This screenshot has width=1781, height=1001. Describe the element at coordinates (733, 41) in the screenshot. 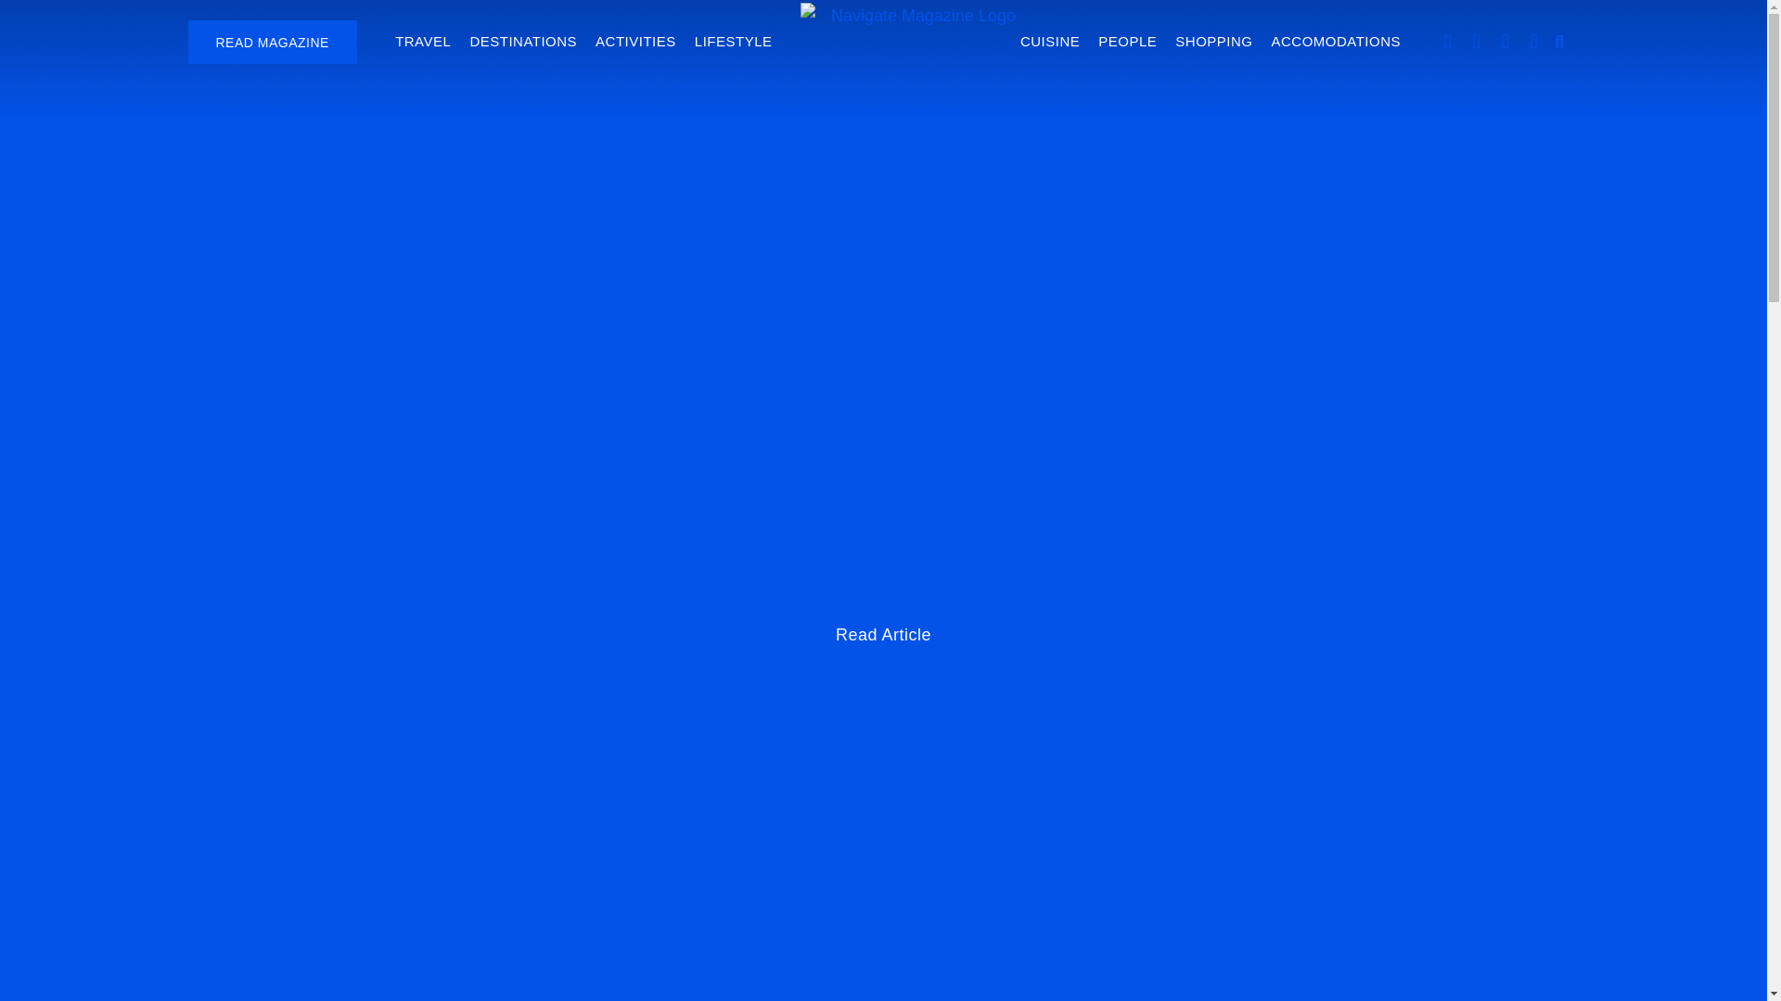

I see `LIFESTYLE` at that location.